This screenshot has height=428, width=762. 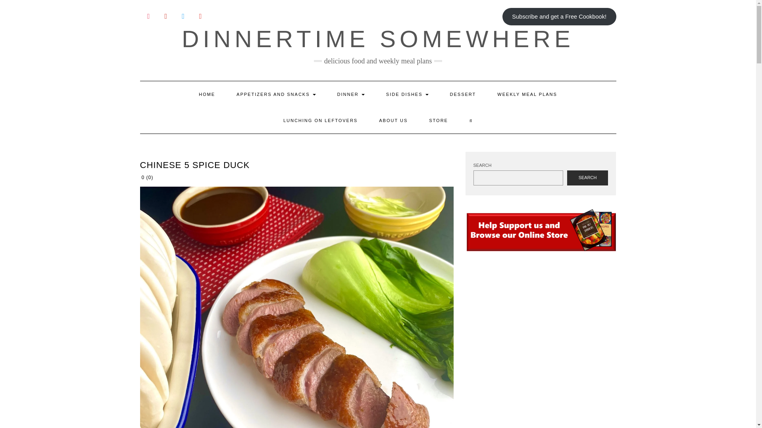 I want to click on LUNCHING ON LEFTOVERS, so click(x=320, y=120).